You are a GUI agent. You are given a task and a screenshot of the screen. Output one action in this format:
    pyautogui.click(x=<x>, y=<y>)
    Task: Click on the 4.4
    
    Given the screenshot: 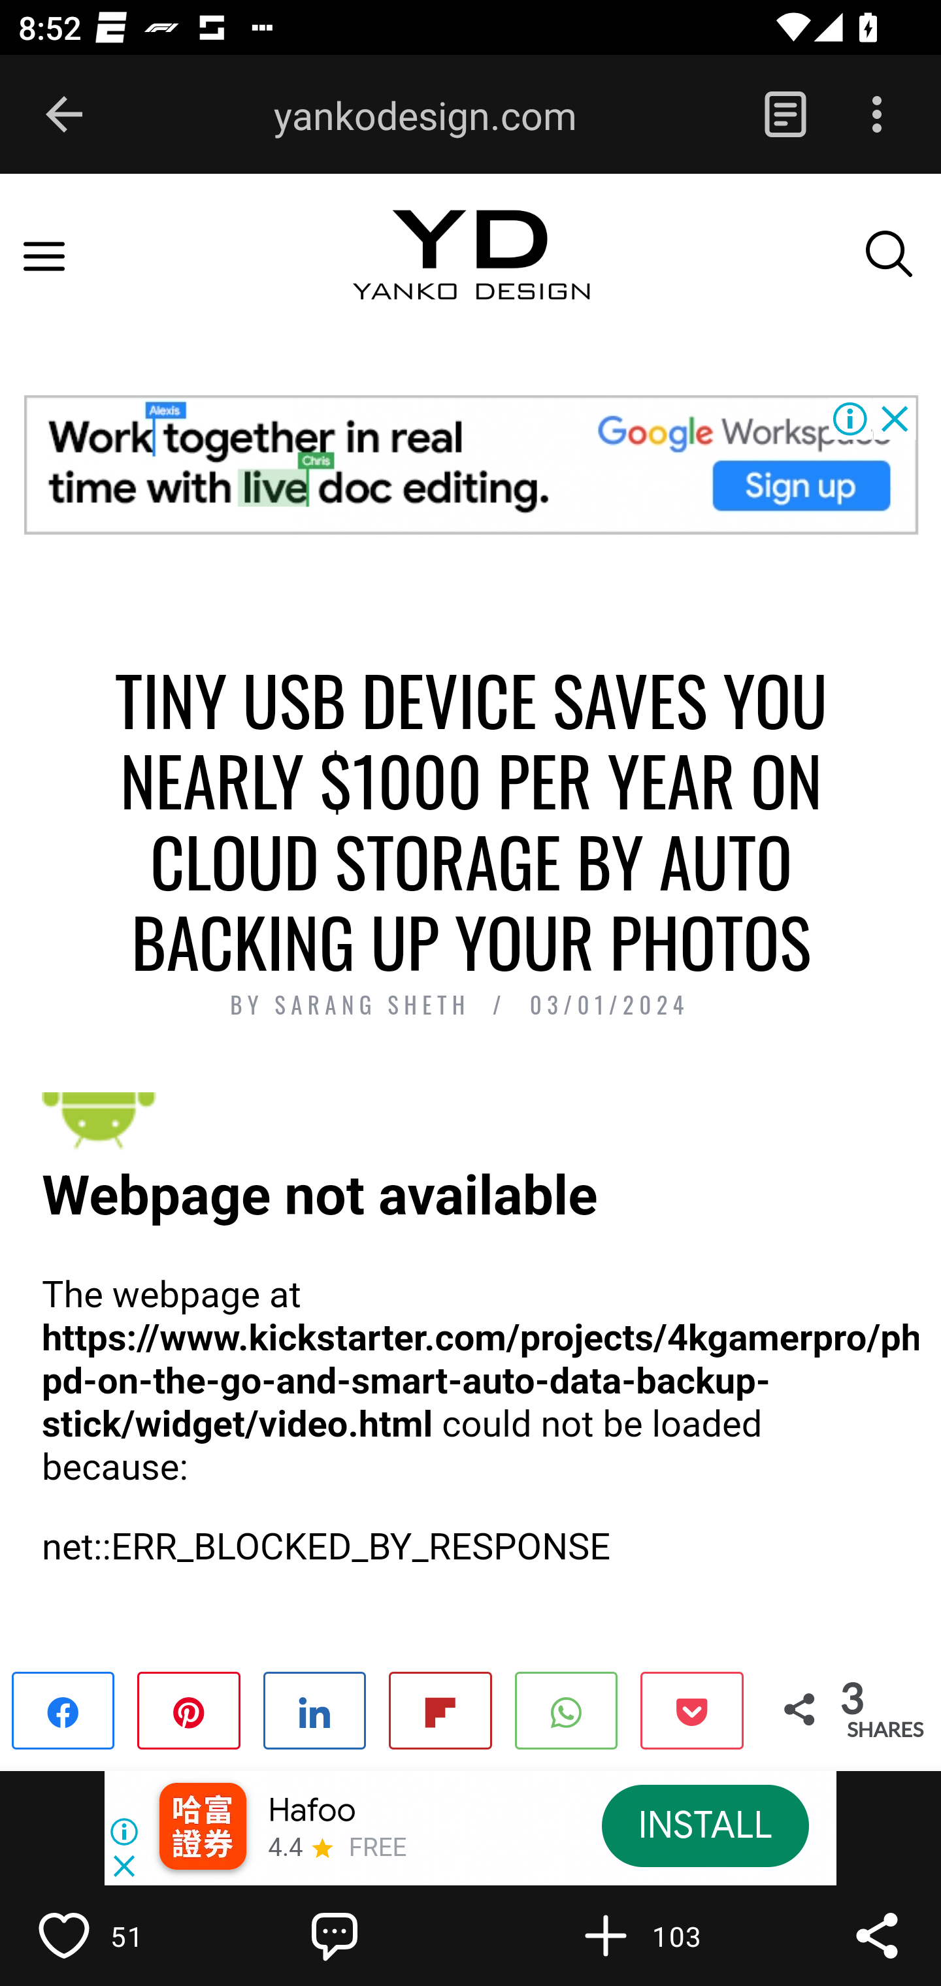 What is the action you would take?
    pyautogui.click(x=284, y=1849)
    